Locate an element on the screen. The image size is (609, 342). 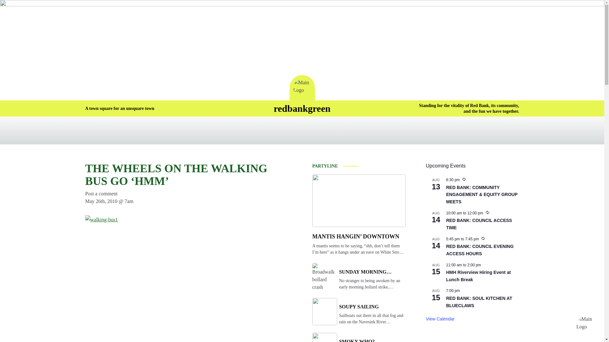
Post a comment is located at coordinates (101, 193).